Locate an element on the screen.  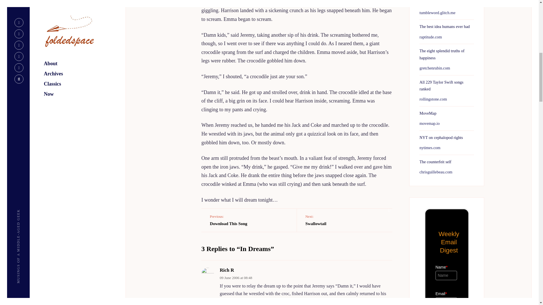
NYT on cephalopod rights is located at coordinates (441, 137).